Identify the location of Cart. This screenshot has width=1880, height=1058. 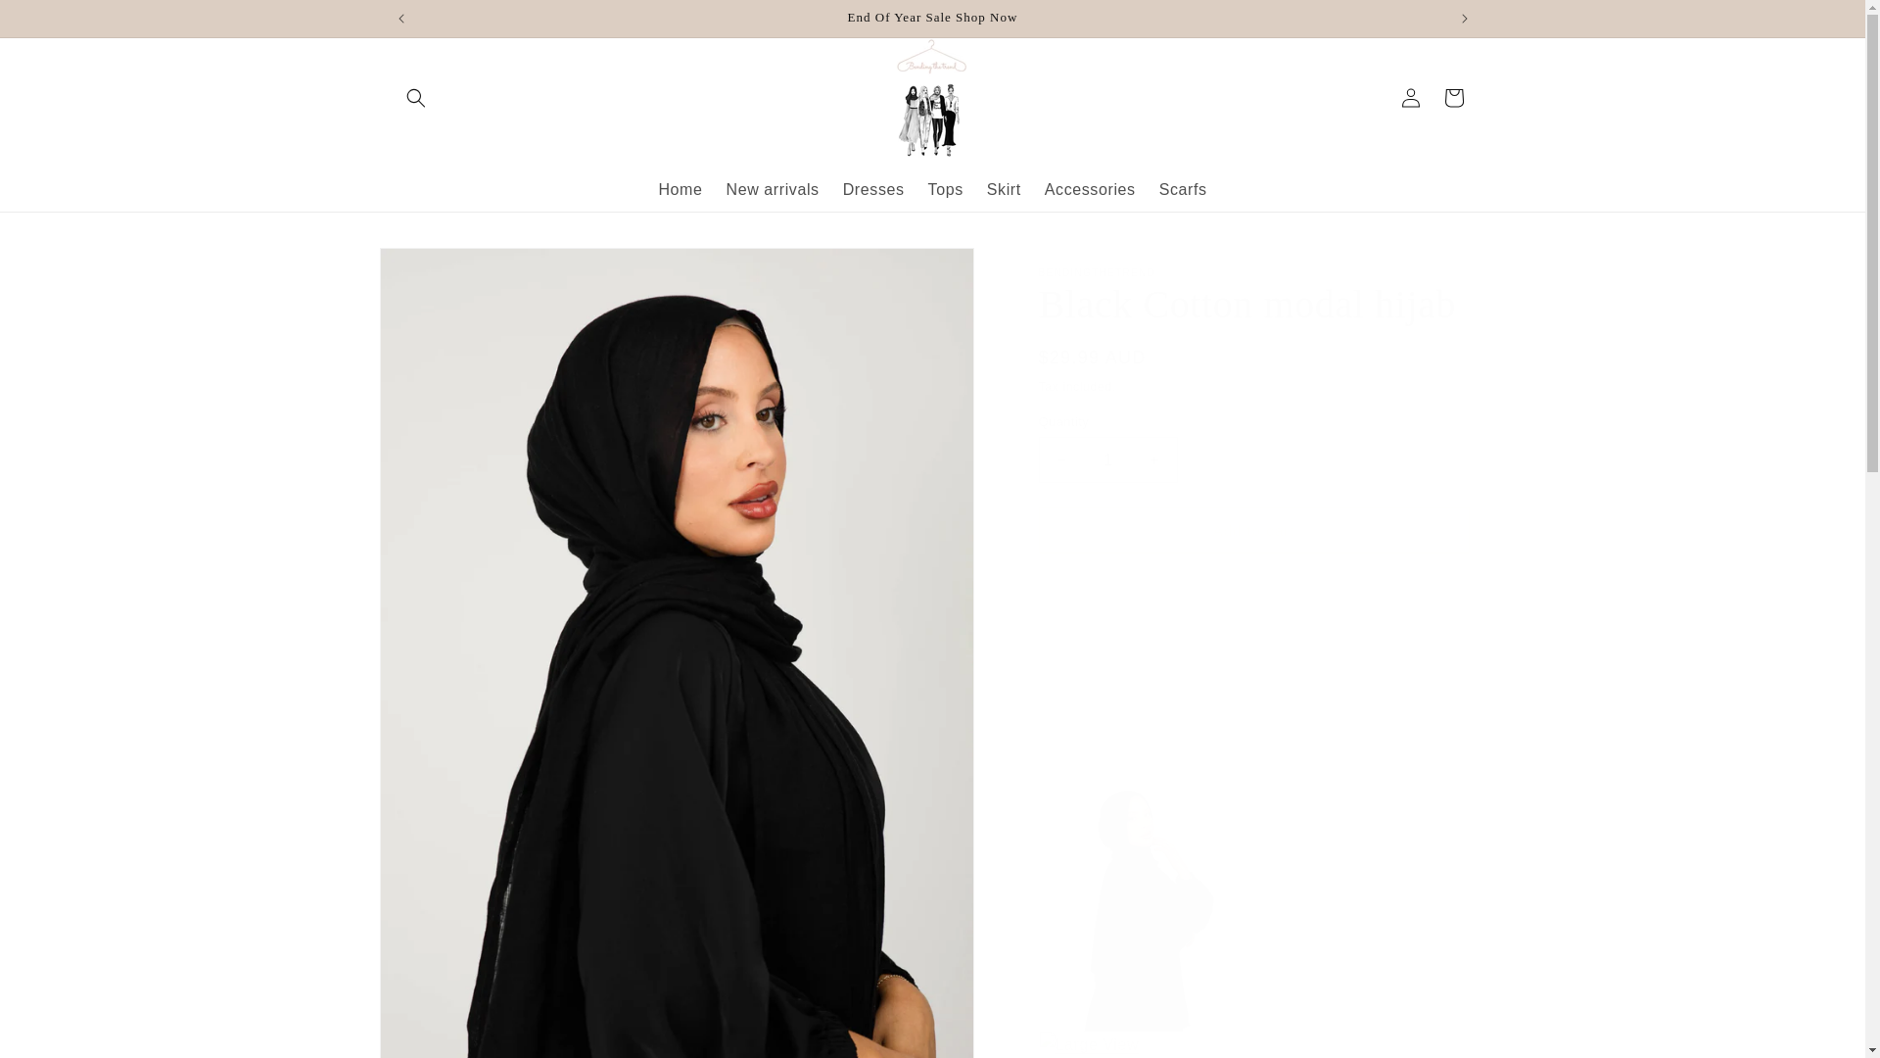
(1452, 98).